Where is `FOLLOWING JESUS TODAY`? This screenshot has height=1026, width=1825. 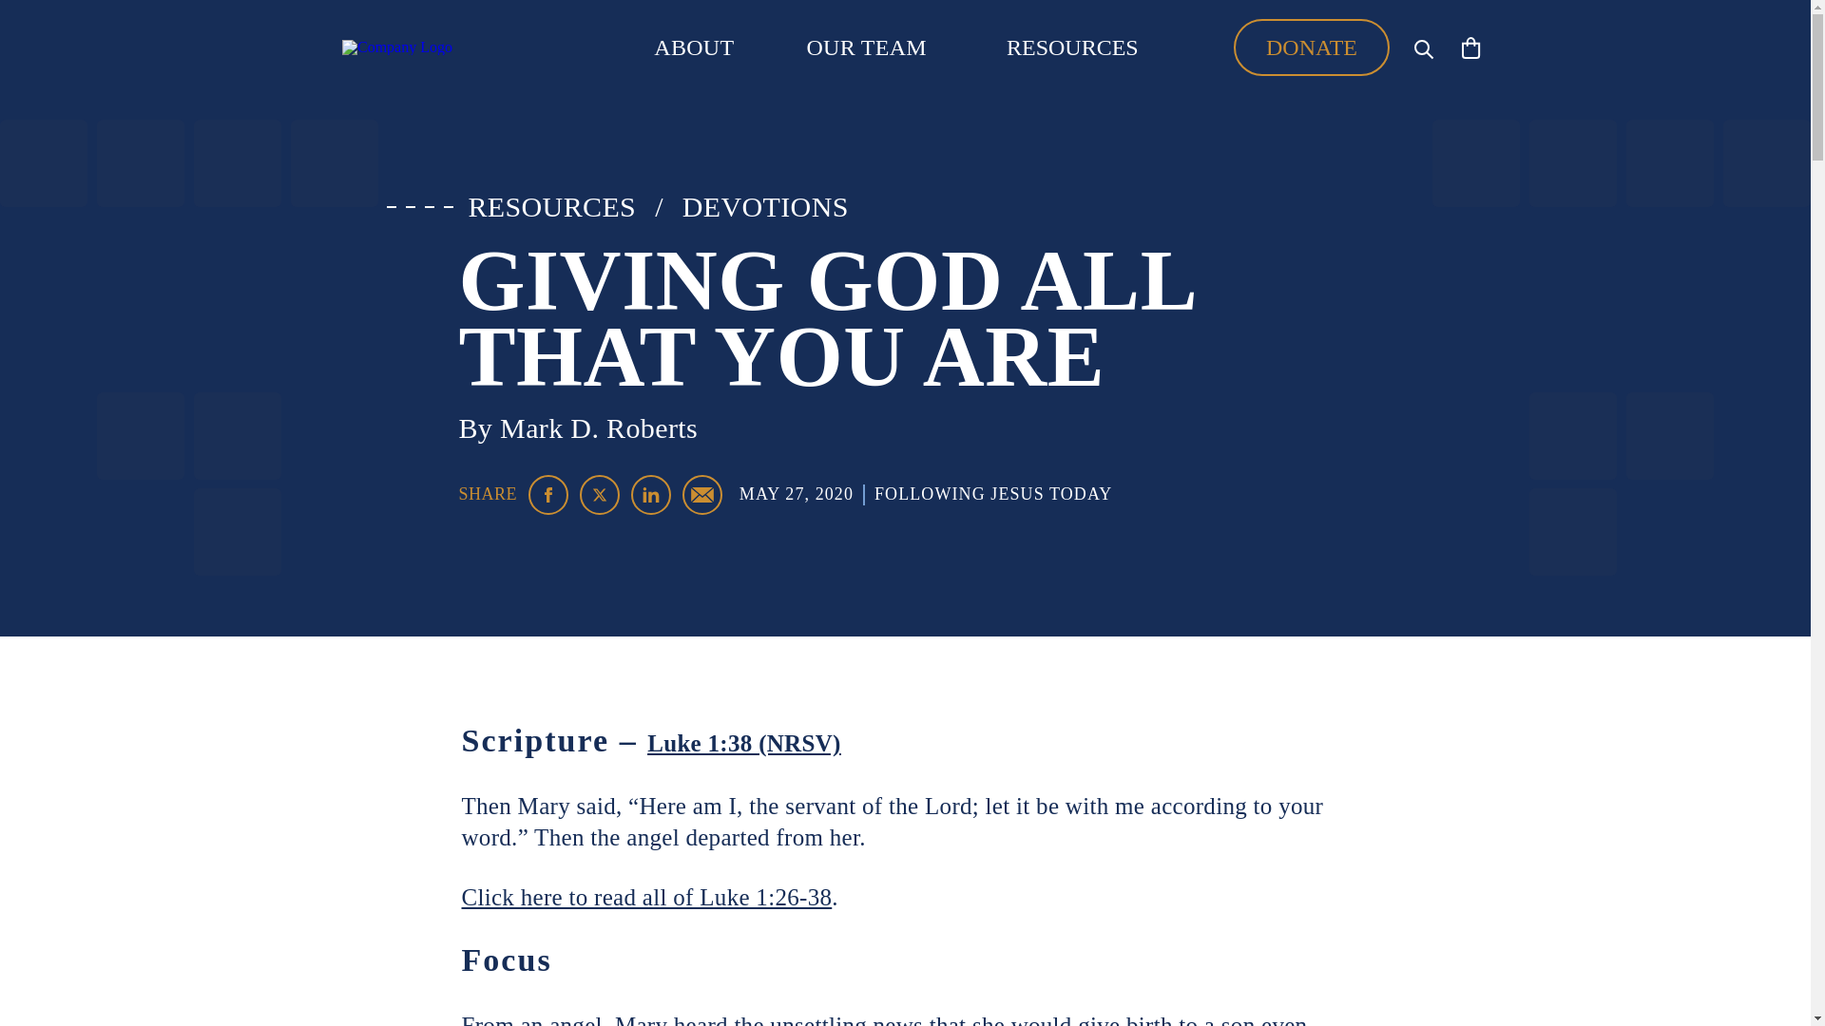
FOLLOWING JESUS TODAY is located at coordinates (992, 494).